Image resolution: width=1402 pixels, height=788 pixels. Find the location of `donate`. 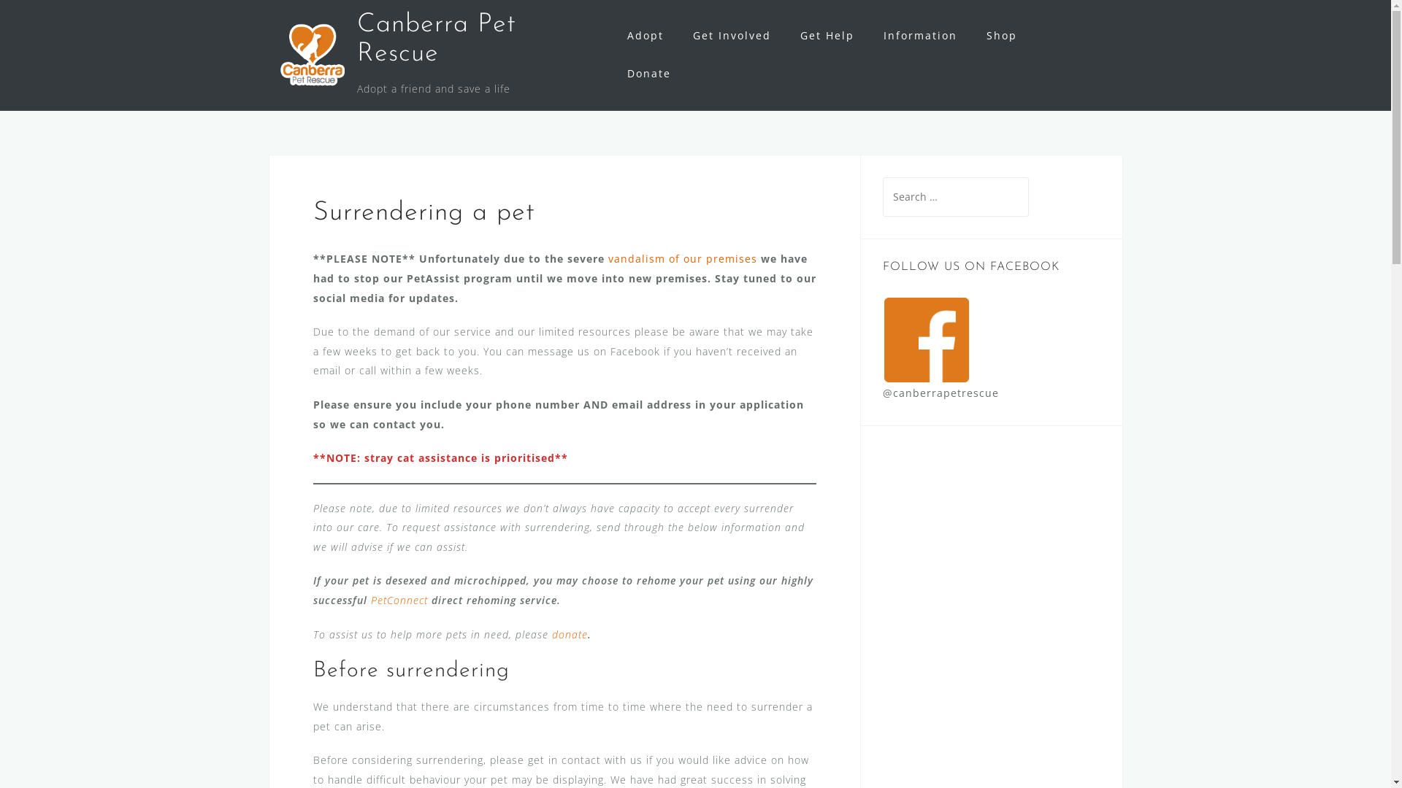

donate is located at coordinates (570, 635).